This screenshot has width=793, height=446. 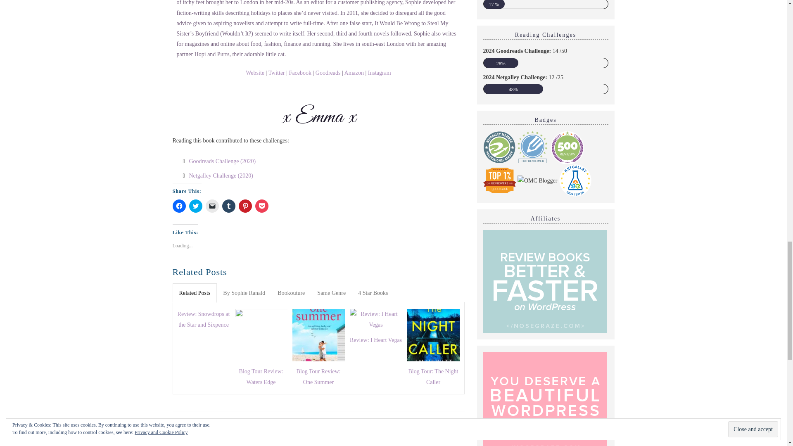 I want to click on OMC Blogger, so click(x=537, y=181).